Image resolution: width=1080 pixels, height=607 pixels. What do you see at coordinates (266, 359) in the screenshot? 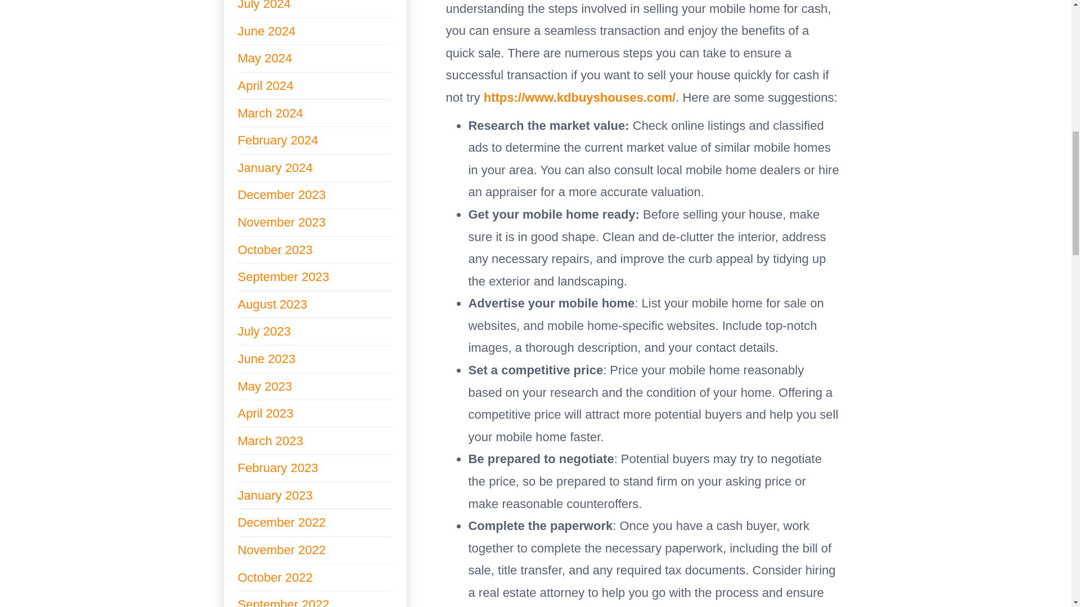
I see `June 2023` at bounding box center [266, 359].